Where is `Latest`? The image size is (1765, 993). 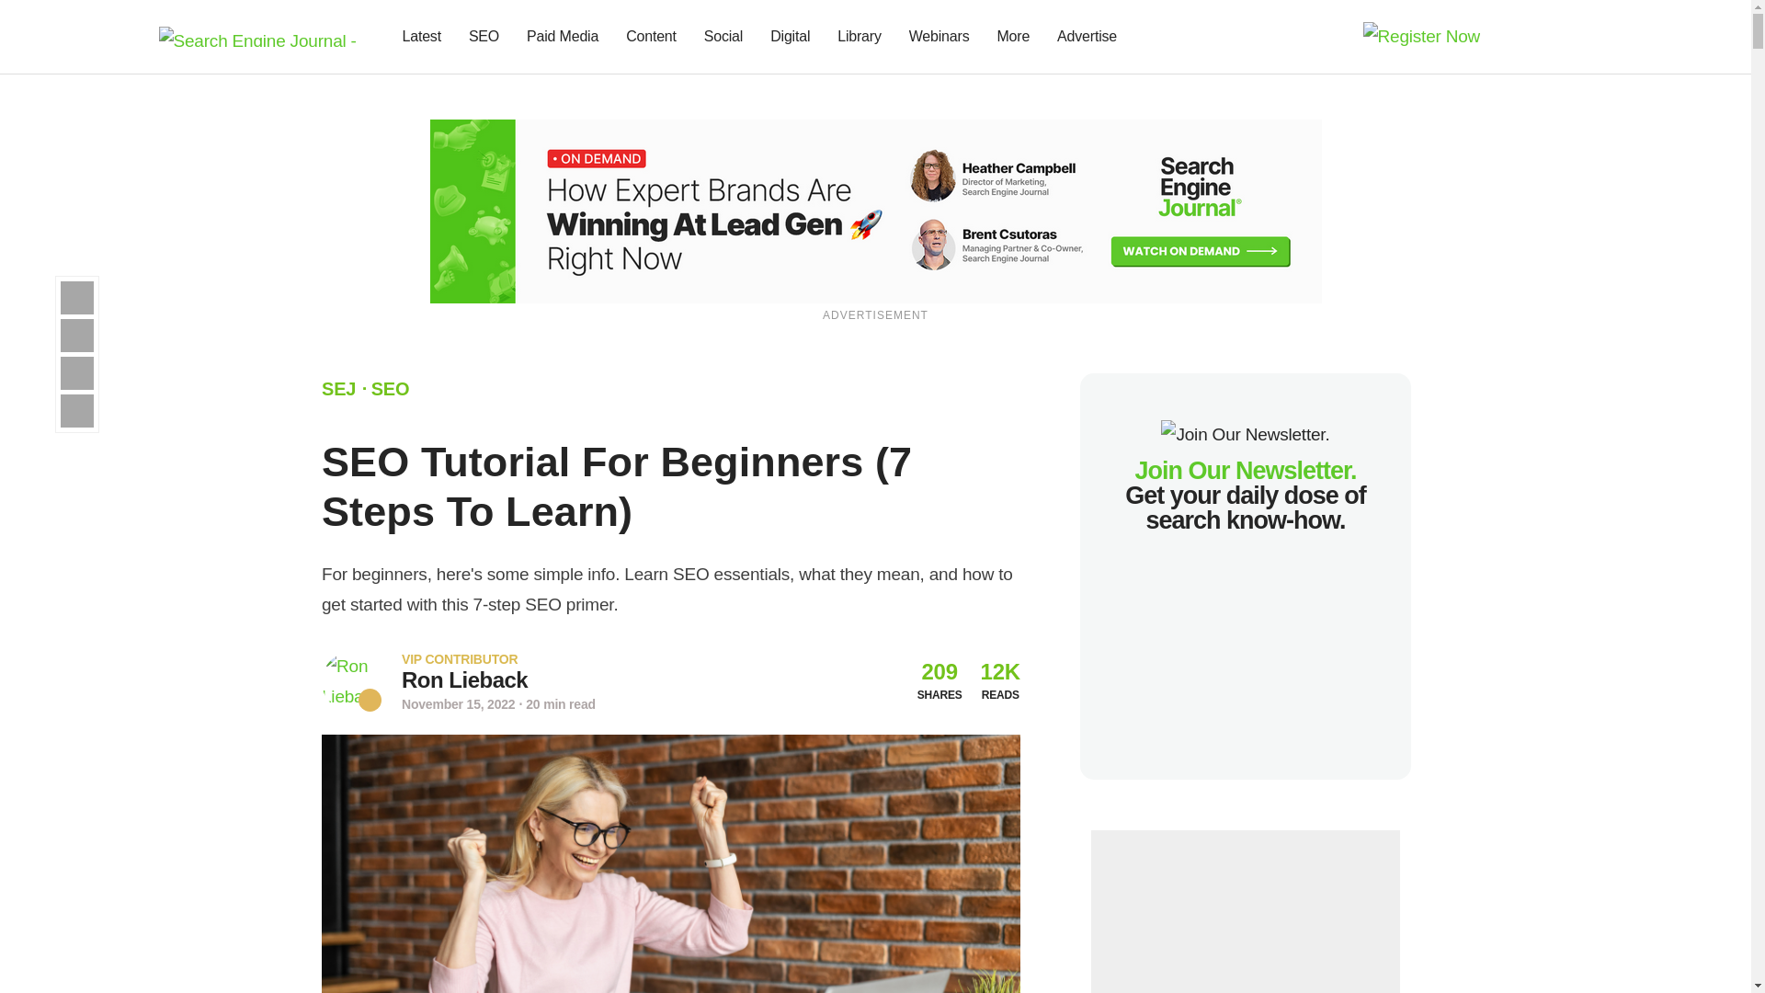 Latest is located at coordinates (421, 37).